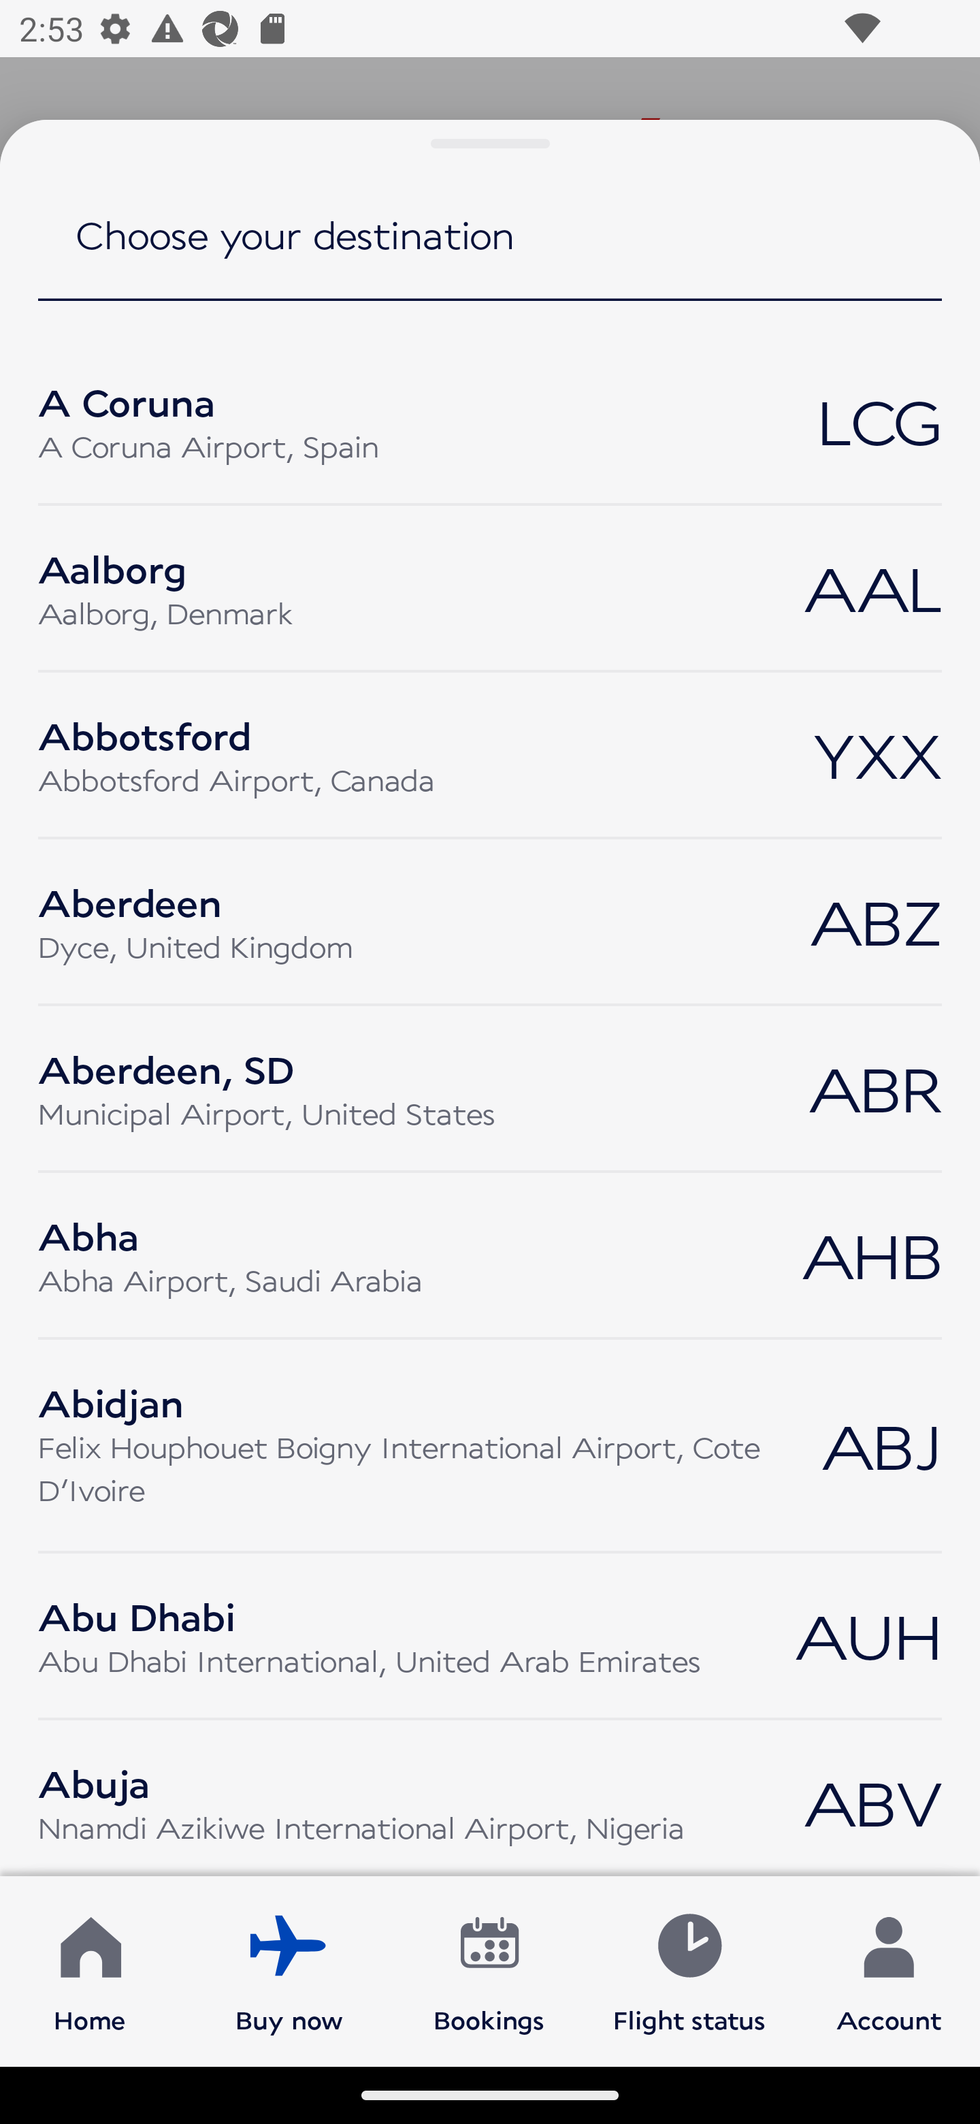 The height and width of the screenshot is (2124, 980). What do you see at coordinates (490, 922) in the screenshot?
I see `Aberdeen Dyce, United Kingdom ABZ` at bounding box center [490, 922].